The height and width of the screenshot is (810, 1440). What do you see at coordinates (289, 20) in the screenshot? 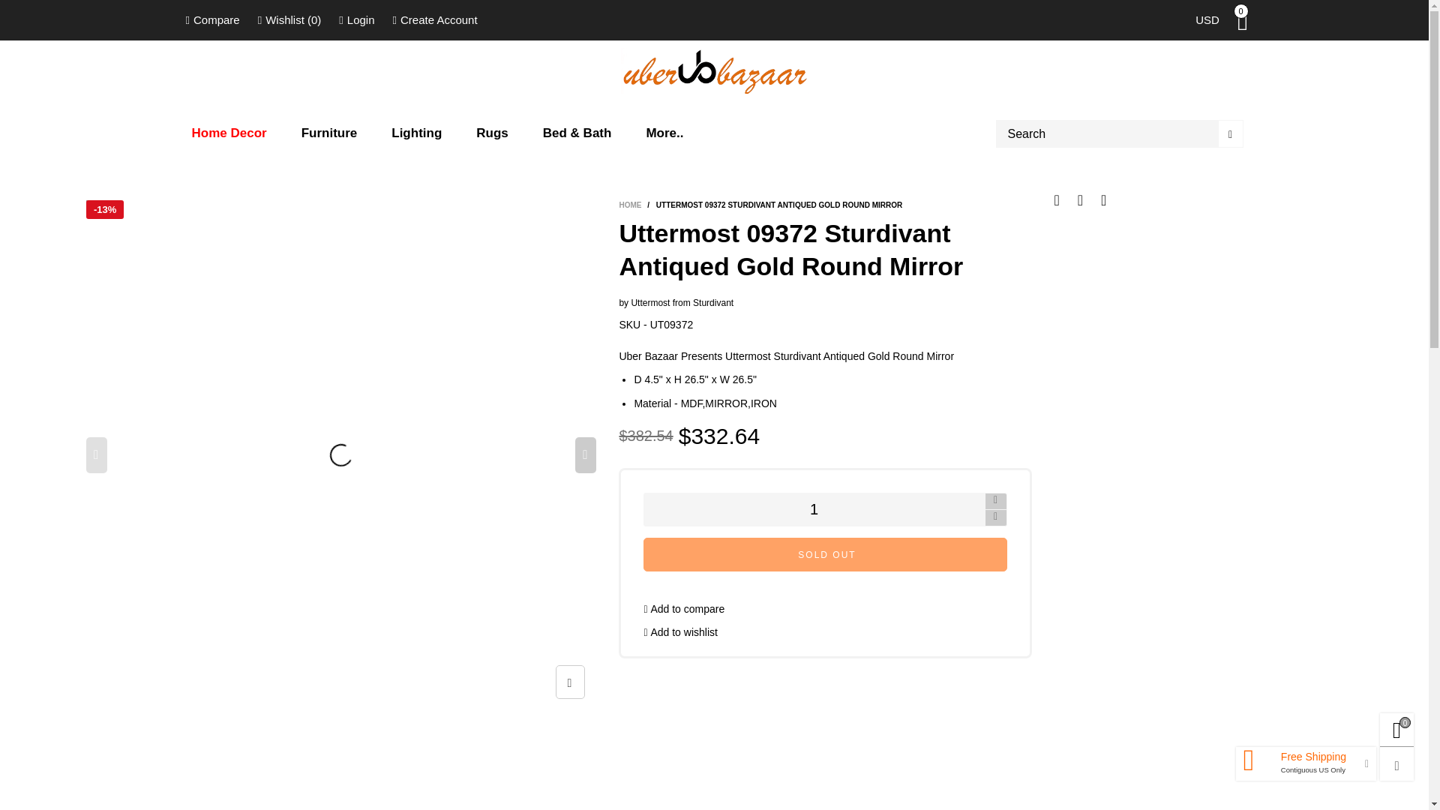
I see `Wishlist` at bounding box center [289, 20].